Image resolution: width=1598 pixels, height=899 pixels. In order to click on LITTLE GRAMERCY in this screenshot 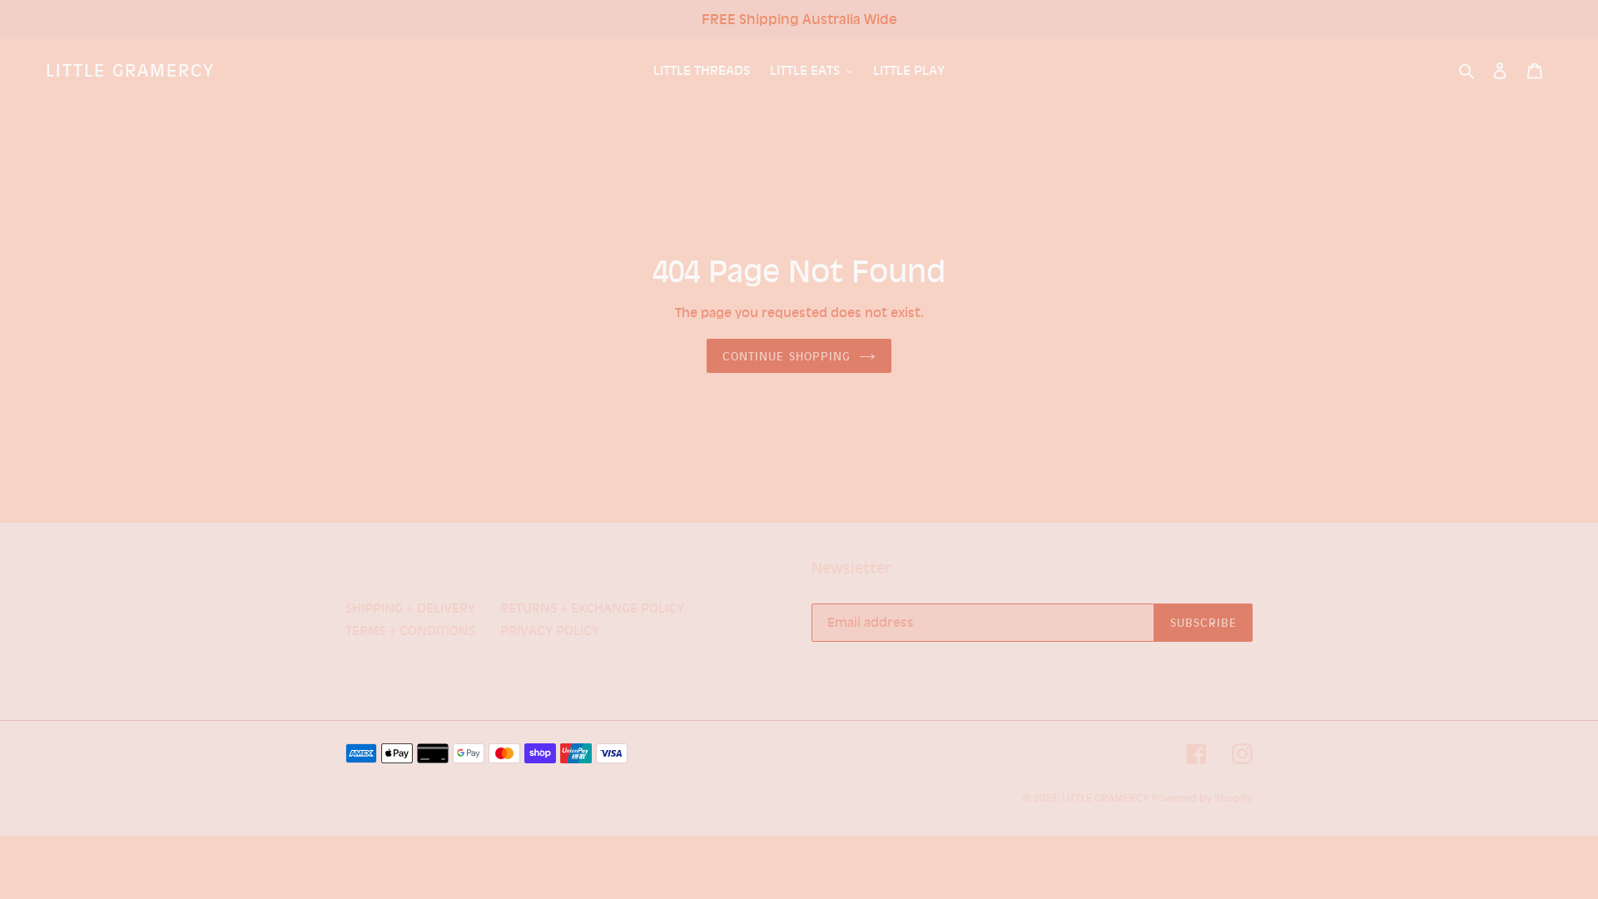, I will do `click(130, 71)`.